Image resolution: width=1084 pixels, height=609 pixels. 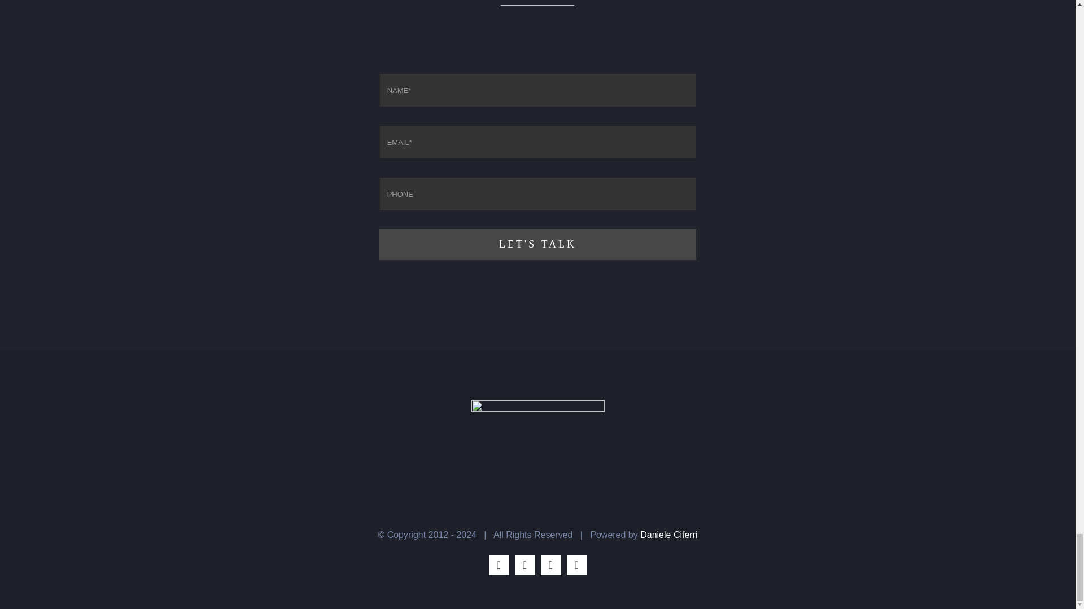 I want to click on YouTube, so click(x=577, y=564).